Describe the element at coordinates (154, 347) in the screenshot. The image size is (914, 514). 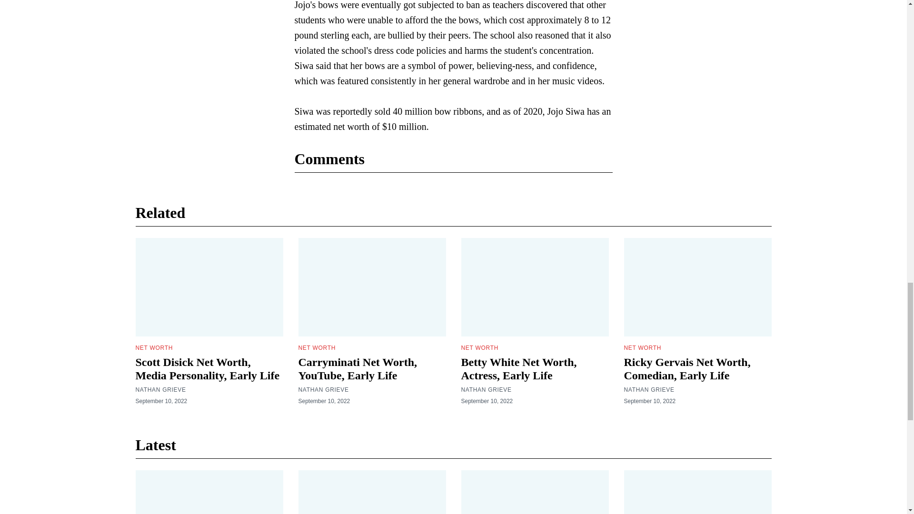
I see `NET WORTH` at that location.